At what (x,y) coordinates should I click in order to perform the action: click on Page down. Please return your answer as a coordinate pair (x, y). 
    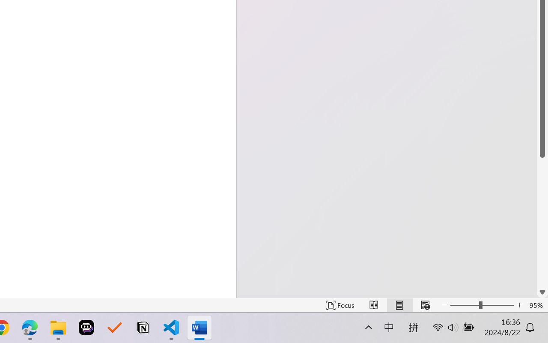
    Looking at the image, I should click on (542, 222).